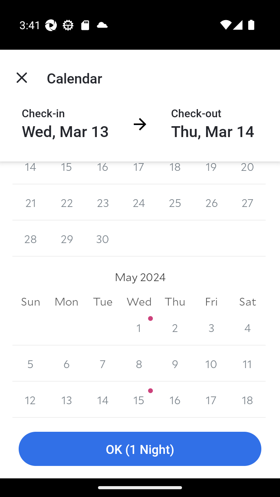 Image resolution: width=280 pixels, height=497 pixels. Describe the element at coordinates (67, 363) in the screenshot. I see `6 6 May 2024` at that location.